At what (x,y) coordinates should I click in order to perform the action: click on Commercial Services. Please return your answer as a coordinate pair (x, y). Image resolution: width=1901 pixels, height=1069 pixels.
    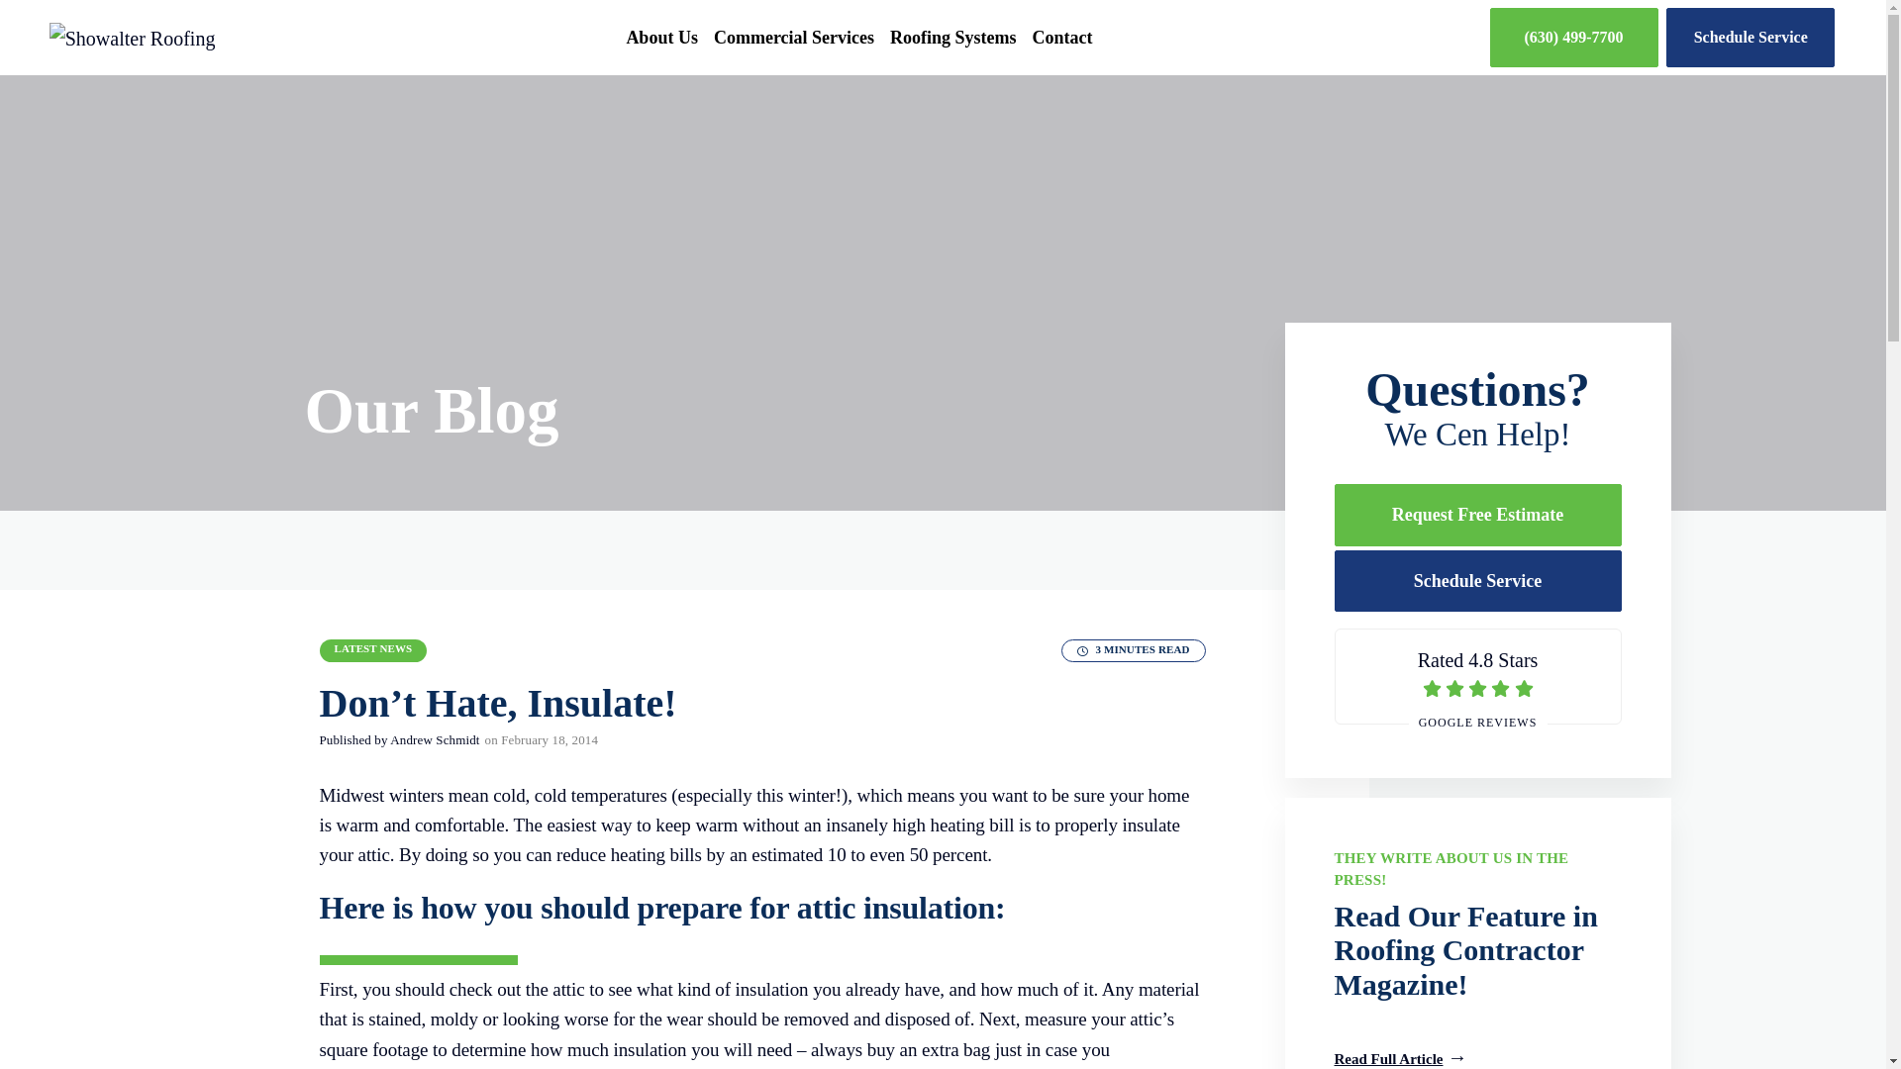
    Looking at the image, I should click on (1477, 676).